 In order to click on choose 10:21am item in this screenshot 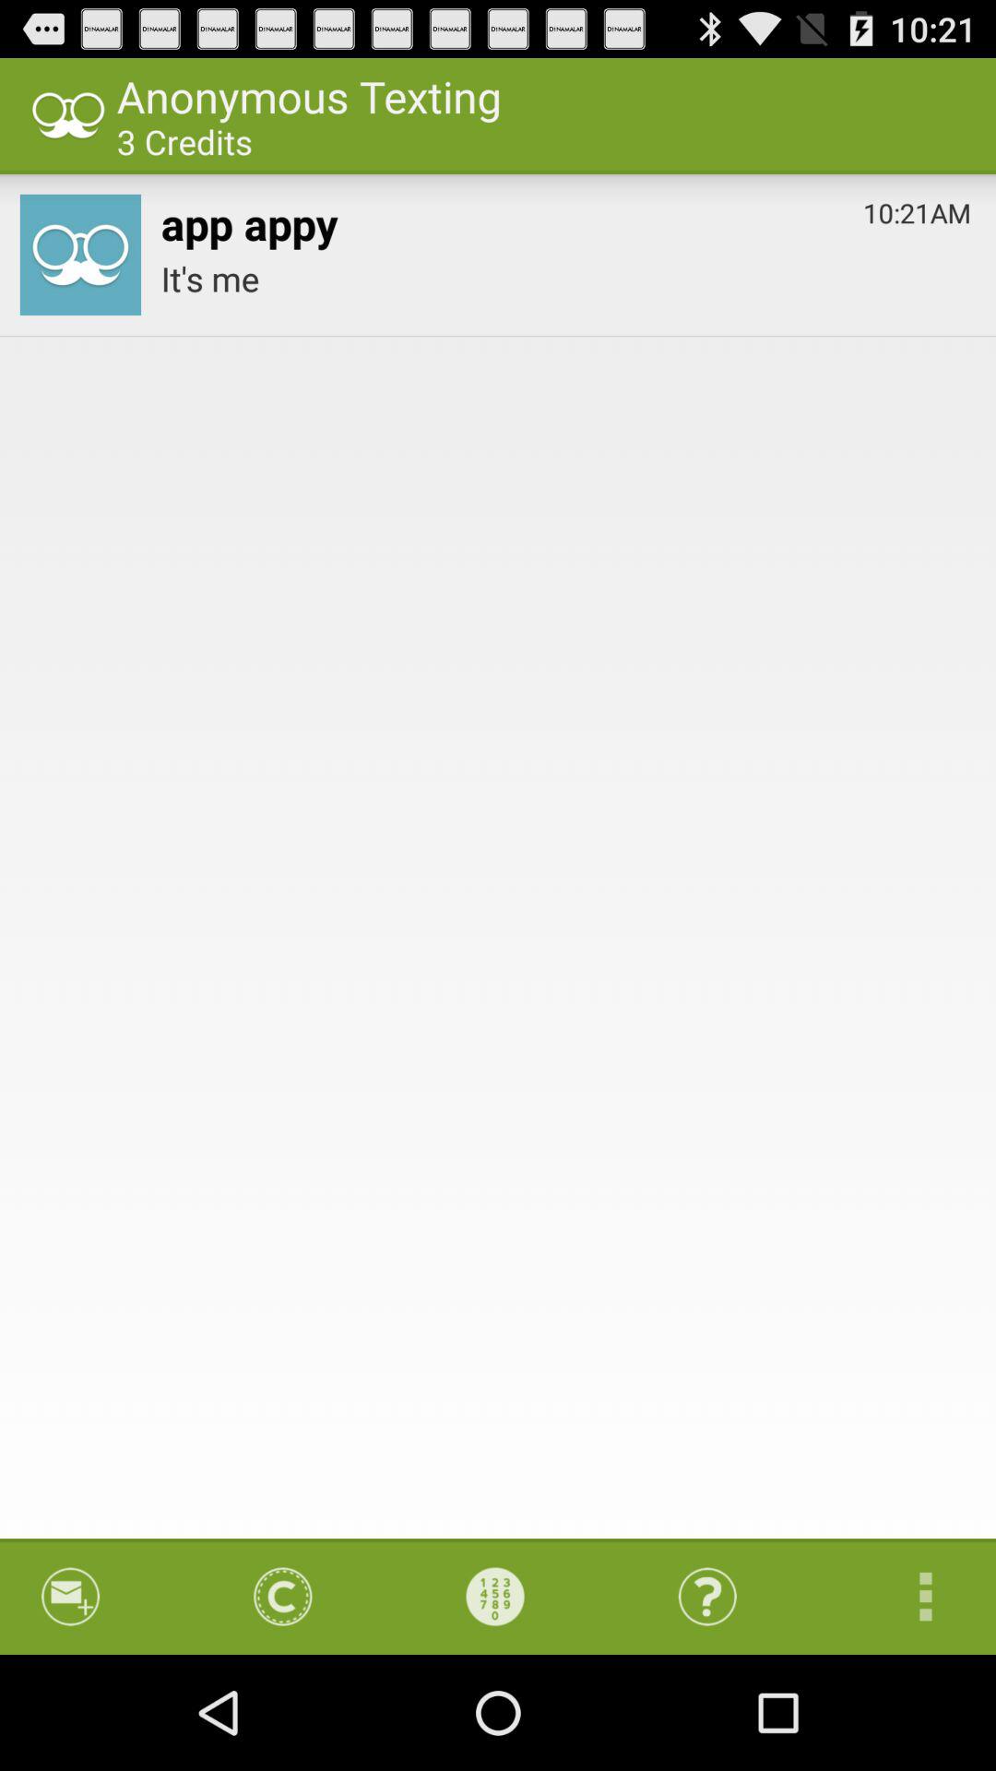, I will do `click(917, 208)`.